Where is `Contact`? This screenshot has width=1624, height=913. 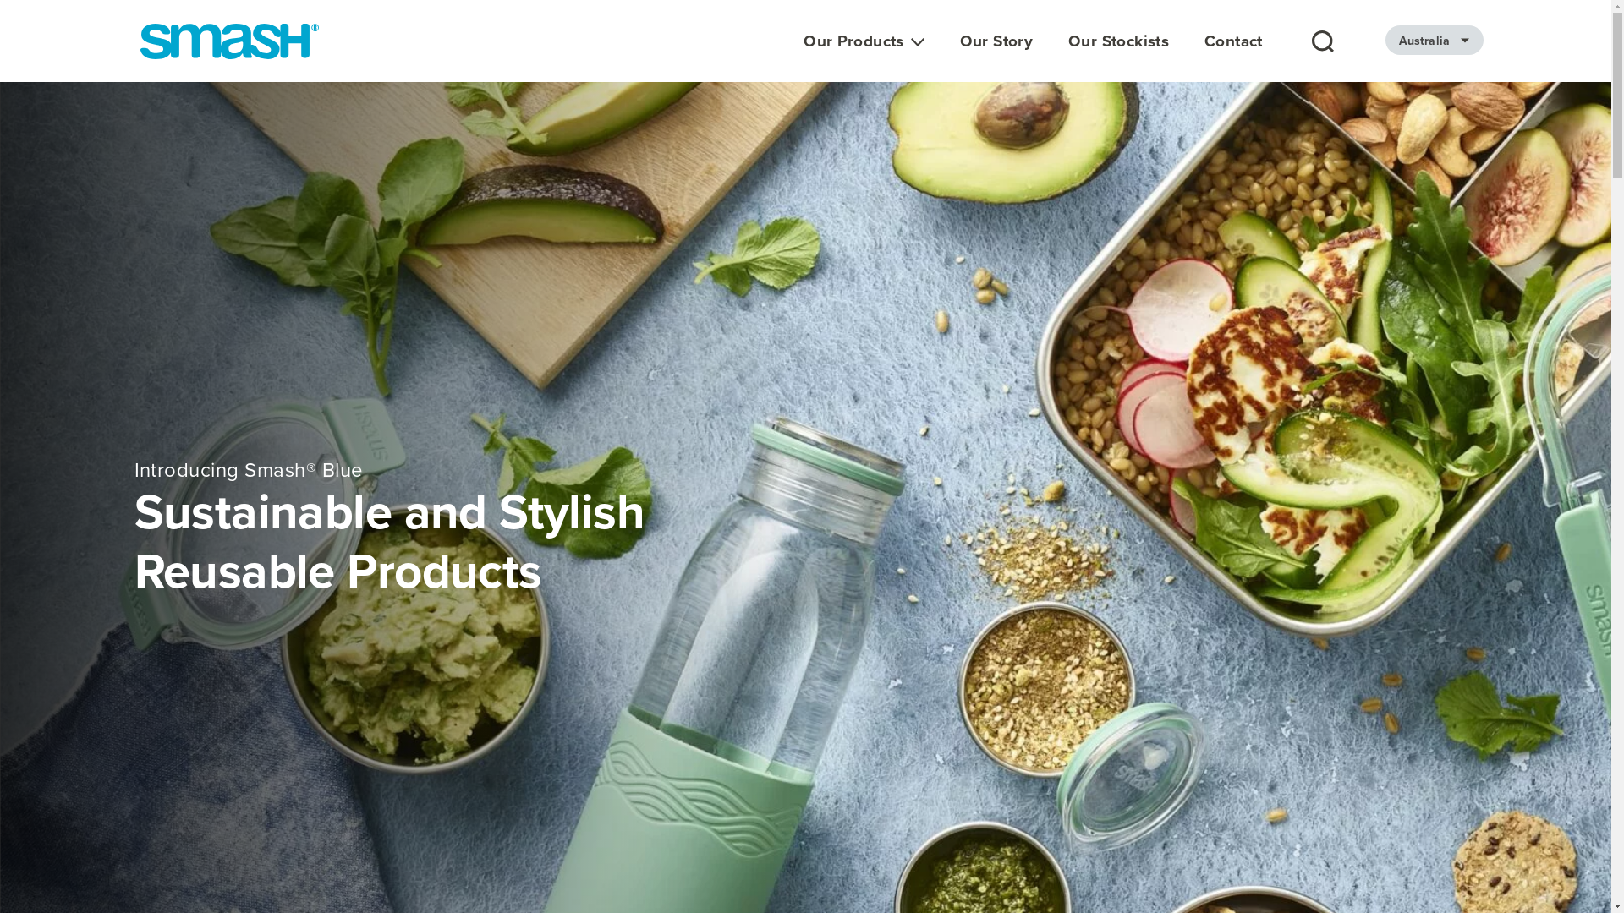
Contact is located at coordinates (1233, 56).